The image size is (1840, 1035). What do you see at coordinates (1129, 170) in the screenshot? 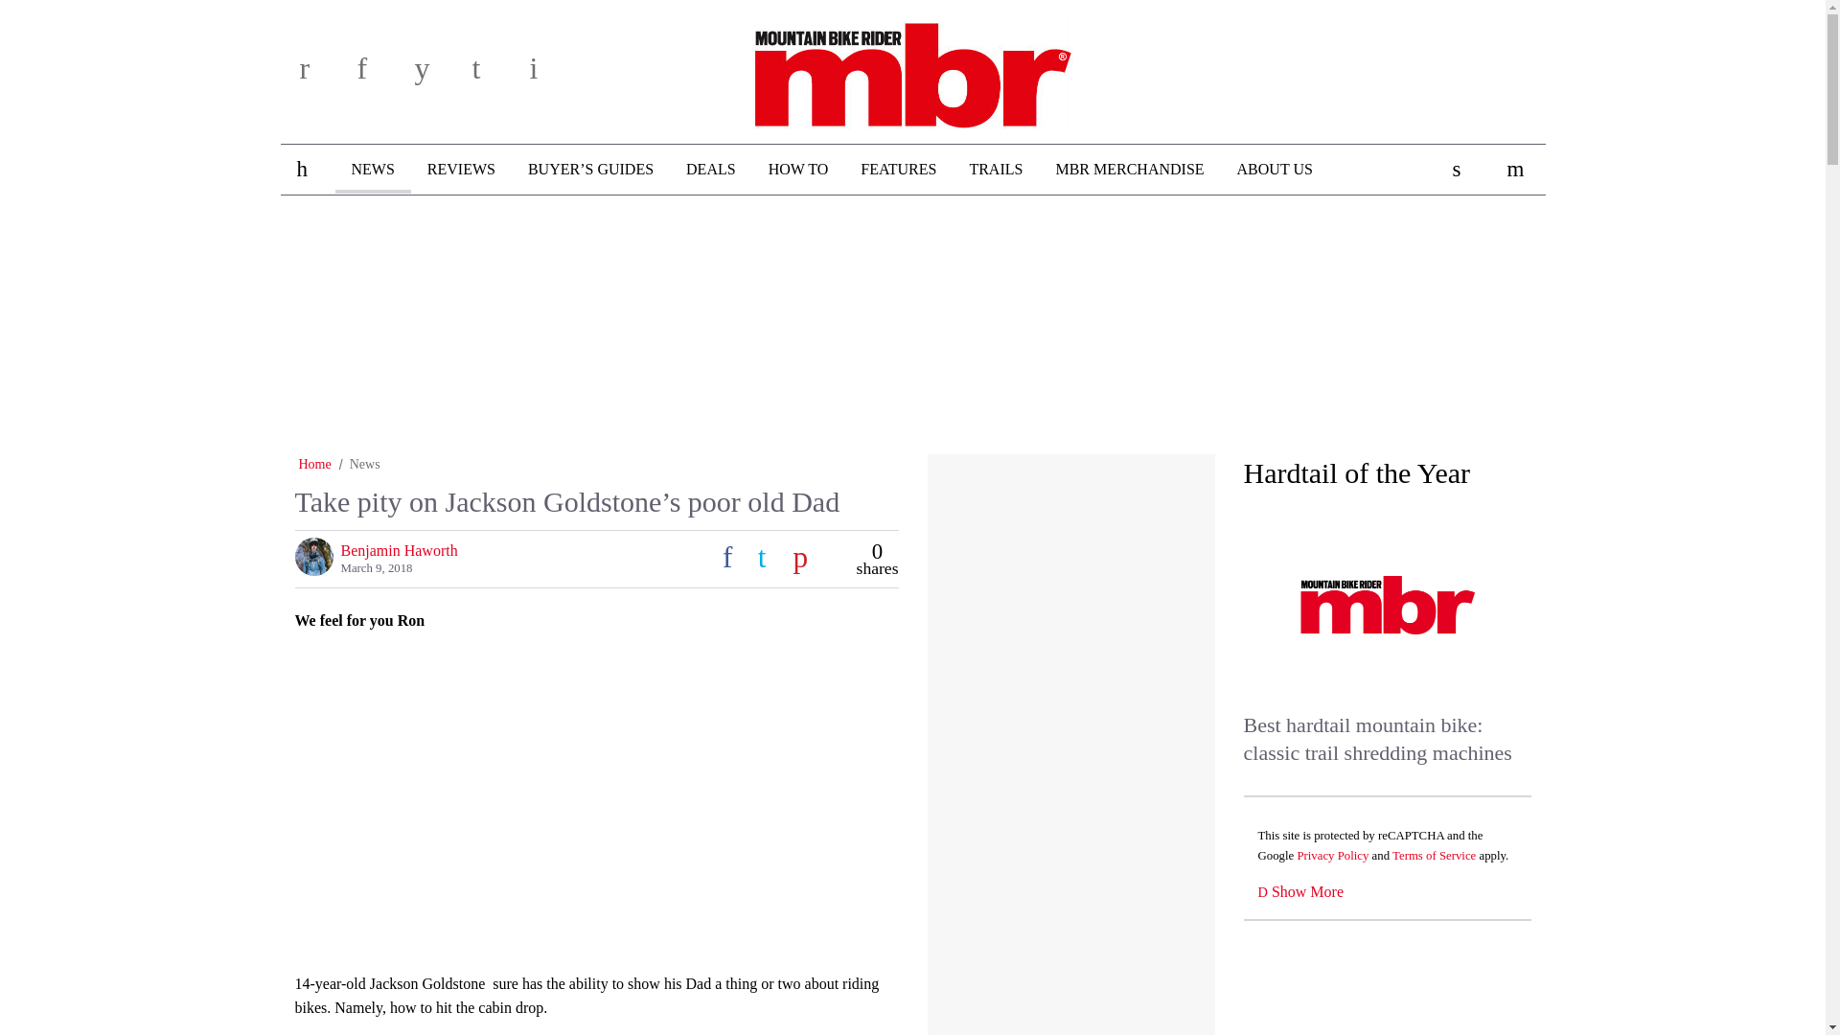
I see `MBR MERCHANDISE` at bounding box center [1129, 170].